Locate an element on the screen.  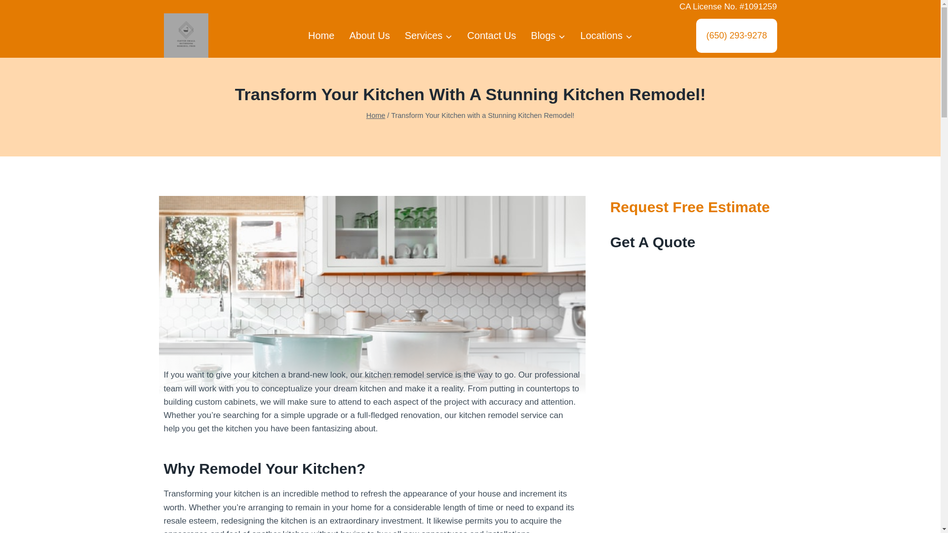
Locations is located at coordinates (606, 36).